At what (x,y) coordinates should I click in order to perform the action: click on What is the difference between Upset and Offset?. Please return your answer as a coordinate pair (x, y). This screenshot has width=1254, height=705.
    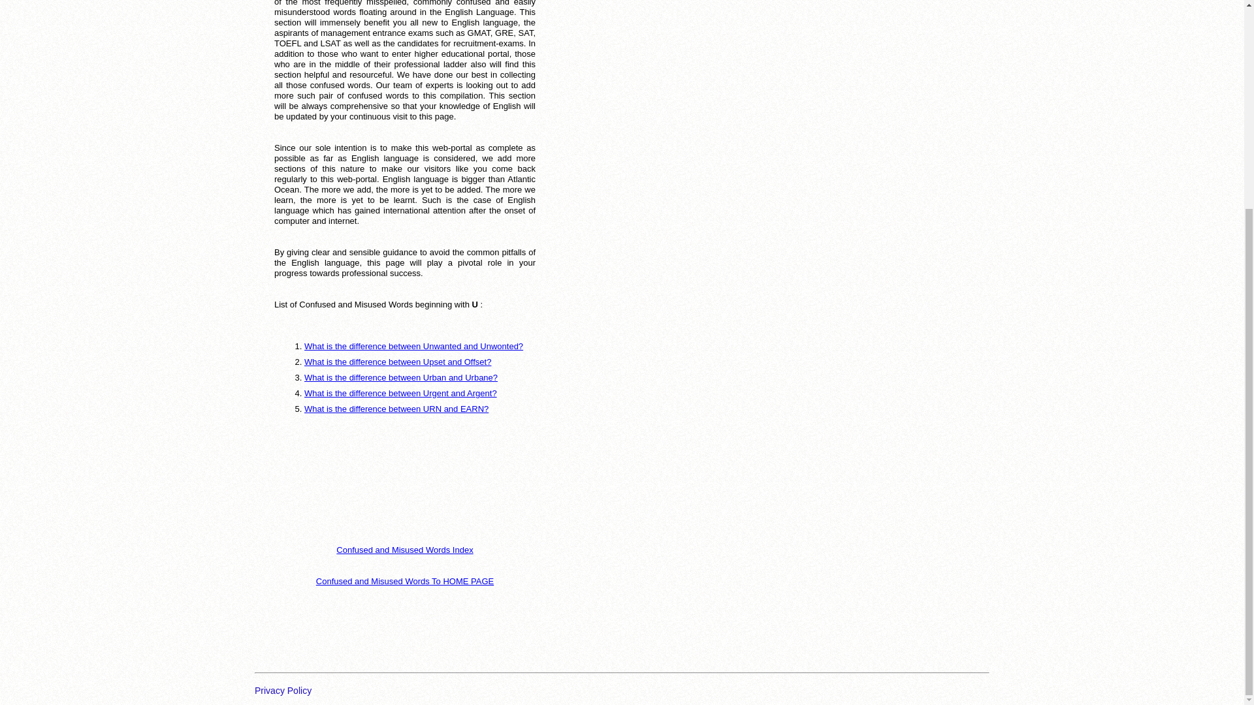
    Looking at the image, I should click on (398, 362).